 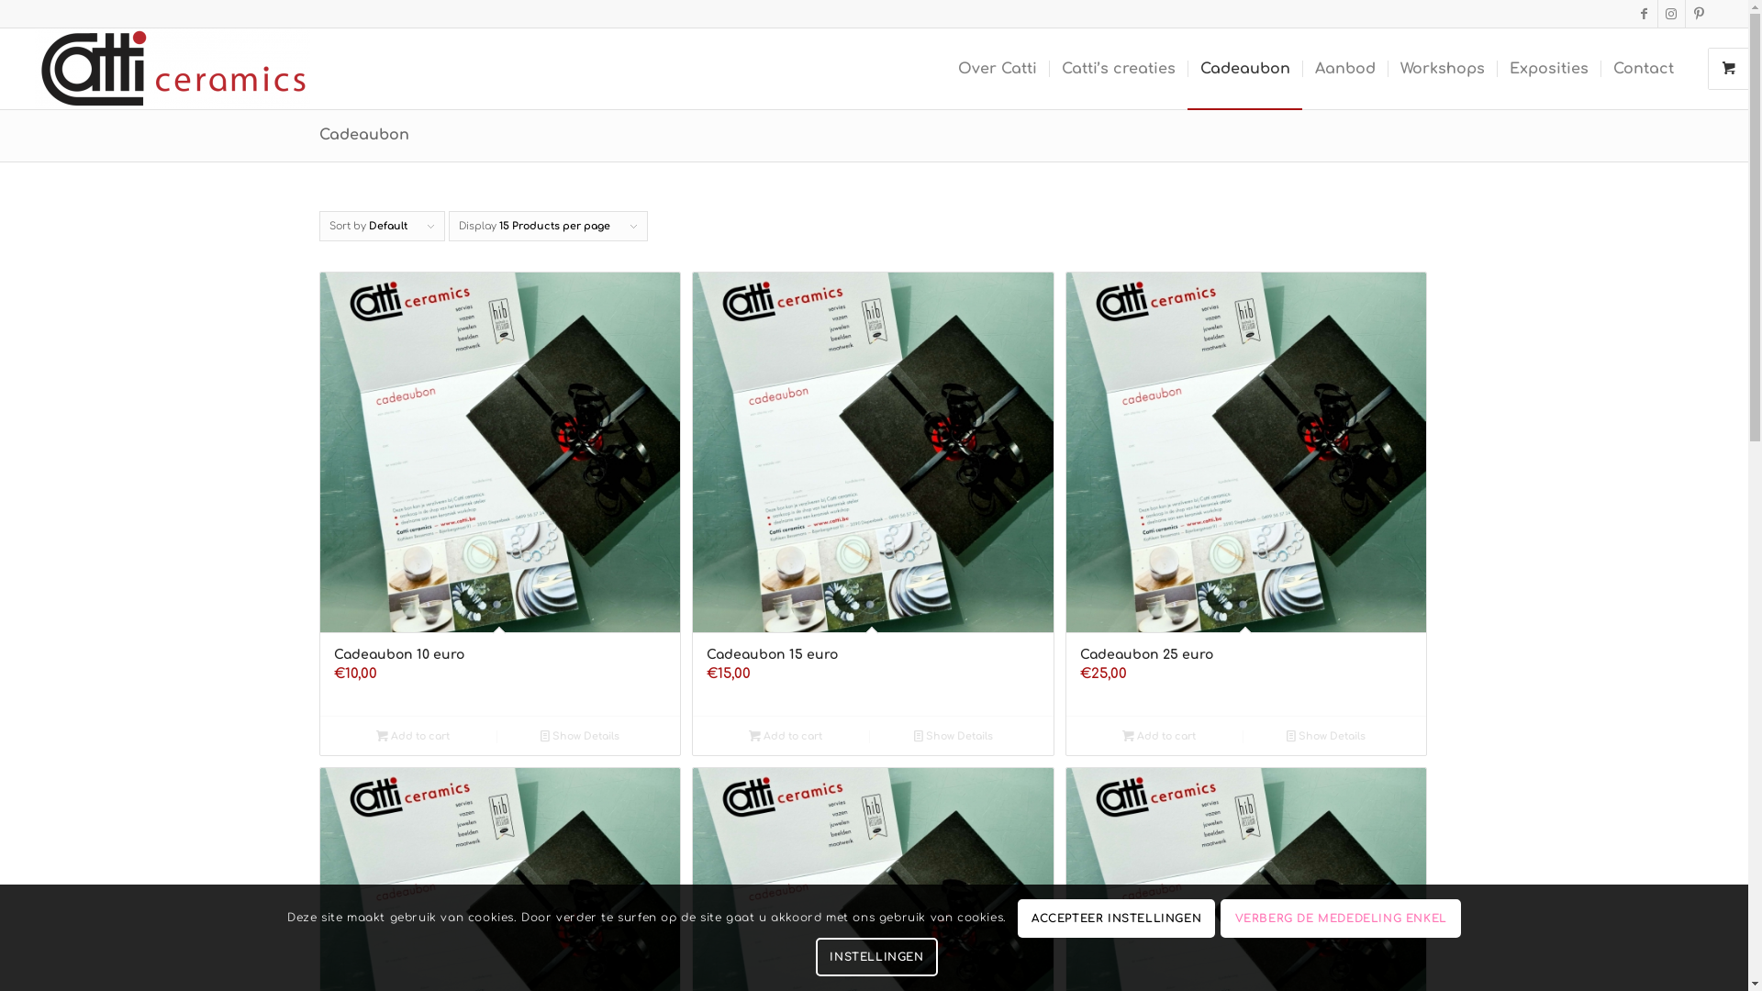 I want to click on ACCEPTEER INSTELLINGEN, so click(x=1117, y=919).